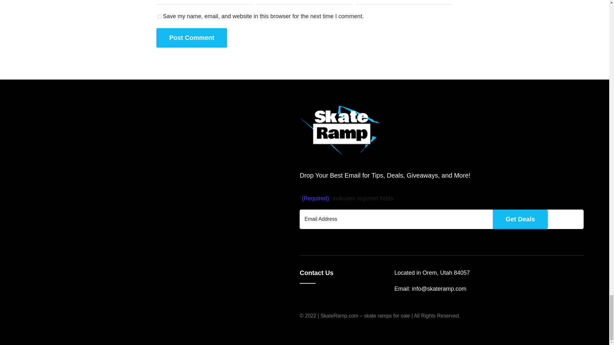 The image size is (614, 345). I want to click on Post Comment, so click(192, 38).